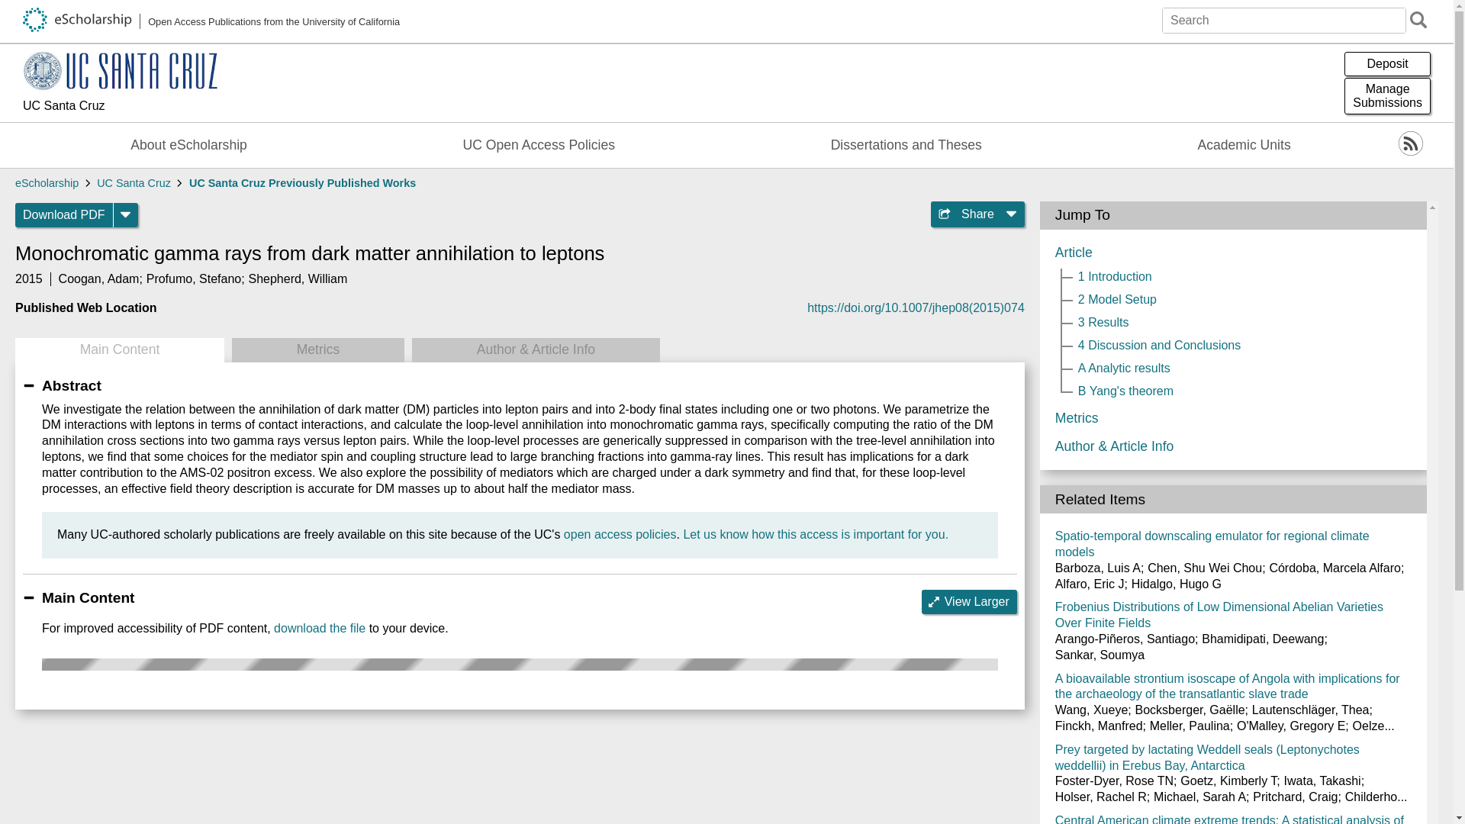 Image resolution: width=1465 pixels, height=824 pixels. What do you see at coordinates (1387, 64) in the screenshot?
I see `Deposit` at bounding box center [1387, 64].